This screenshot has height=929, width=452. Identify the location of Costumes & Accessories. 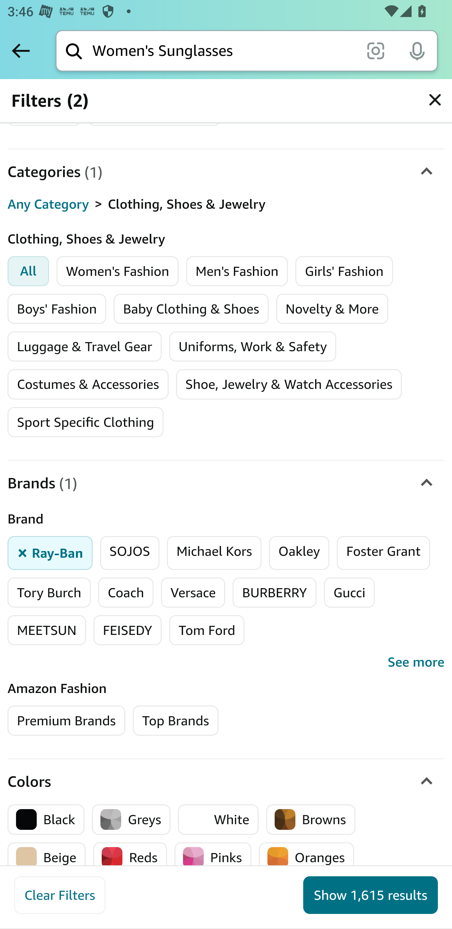
(88, 384).